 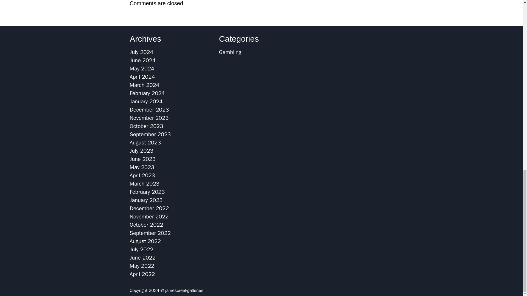 I want to click on June 2023, so click(x=142, y=159).